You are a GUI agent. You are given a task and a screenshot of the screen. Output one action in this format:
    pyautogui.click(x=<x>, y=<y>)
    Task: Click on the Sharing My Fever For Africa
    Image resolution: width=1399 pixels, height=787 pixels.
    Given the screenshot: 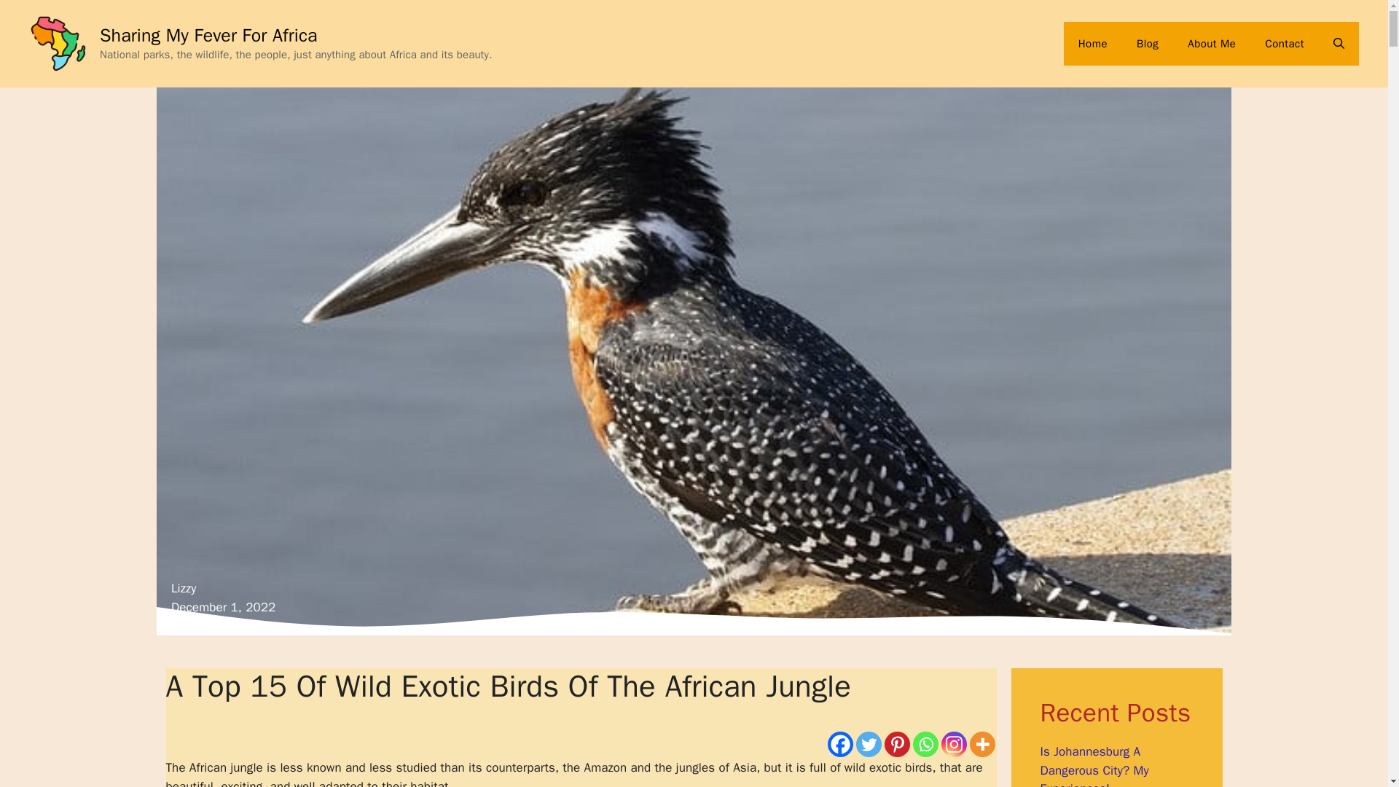 What is the action you would take?
    pyautogui.click(x=208, y=35)
    